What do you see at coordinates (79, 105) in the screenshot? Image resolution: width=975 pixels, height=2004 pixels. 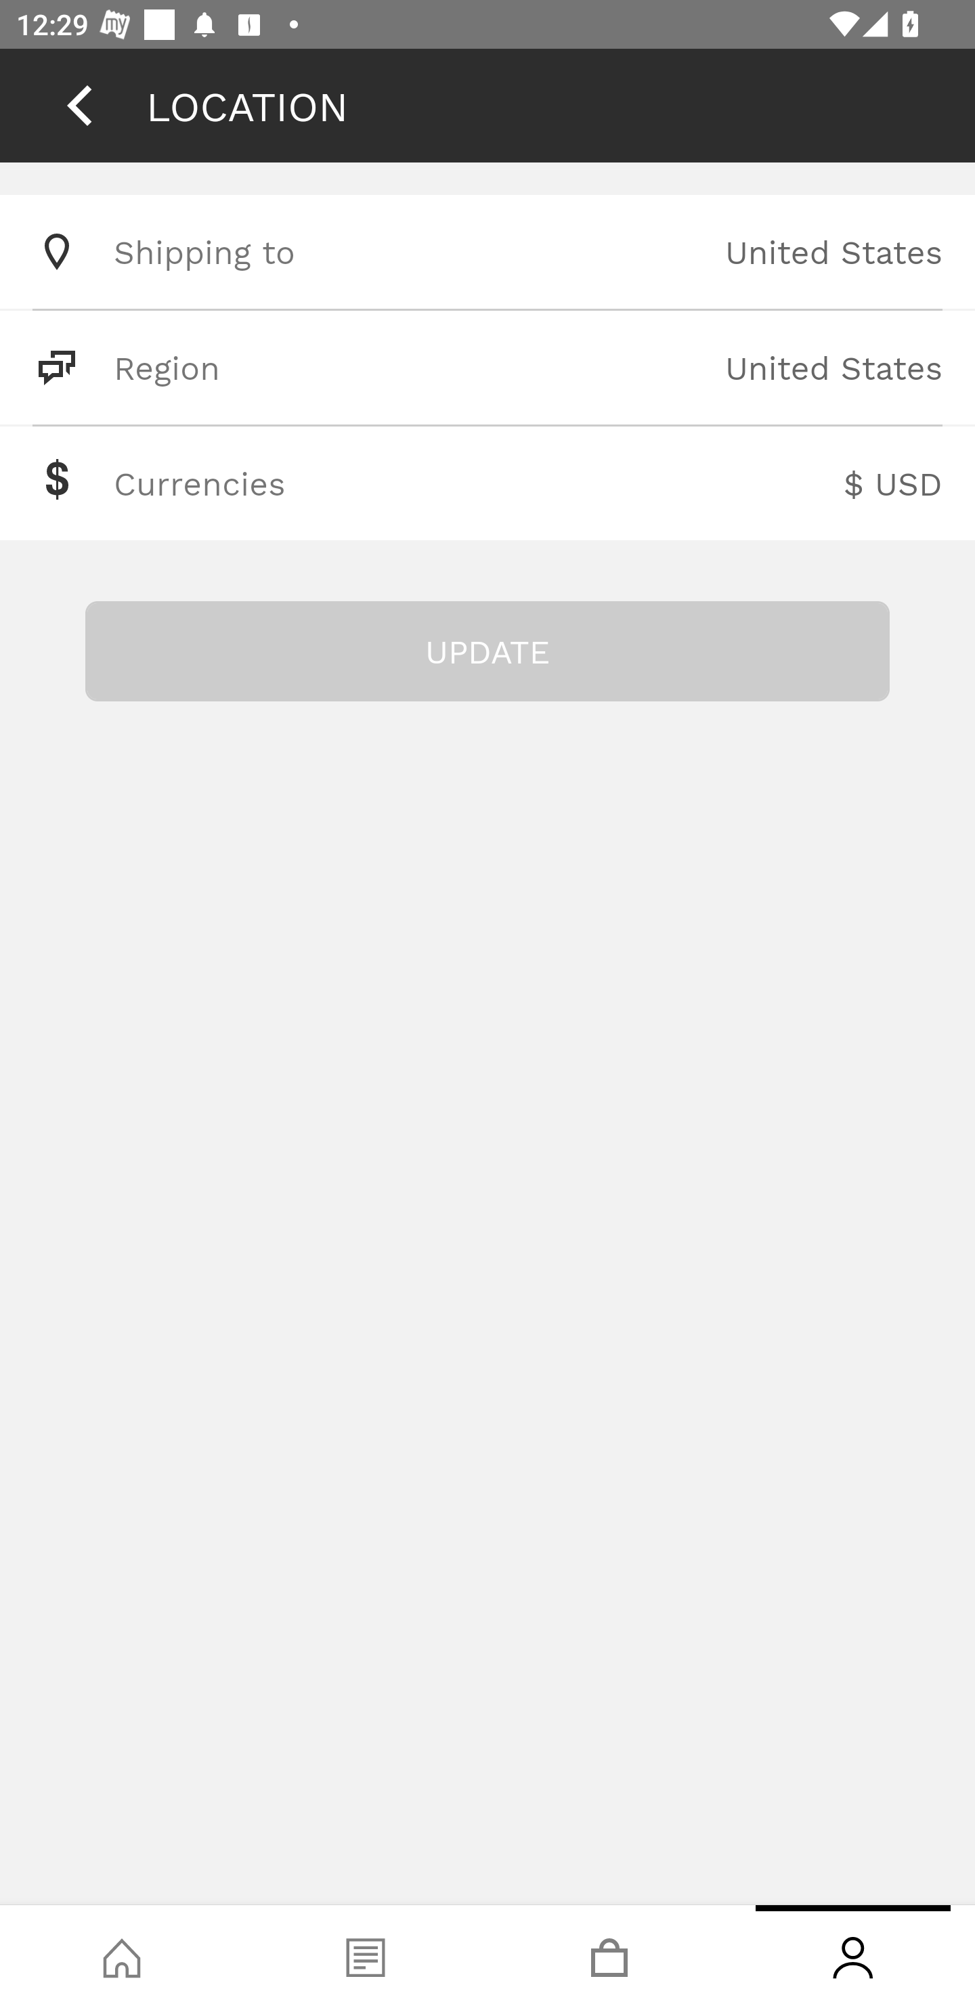 I see `ACCOUNT, back` at bounding box center [79, 105].